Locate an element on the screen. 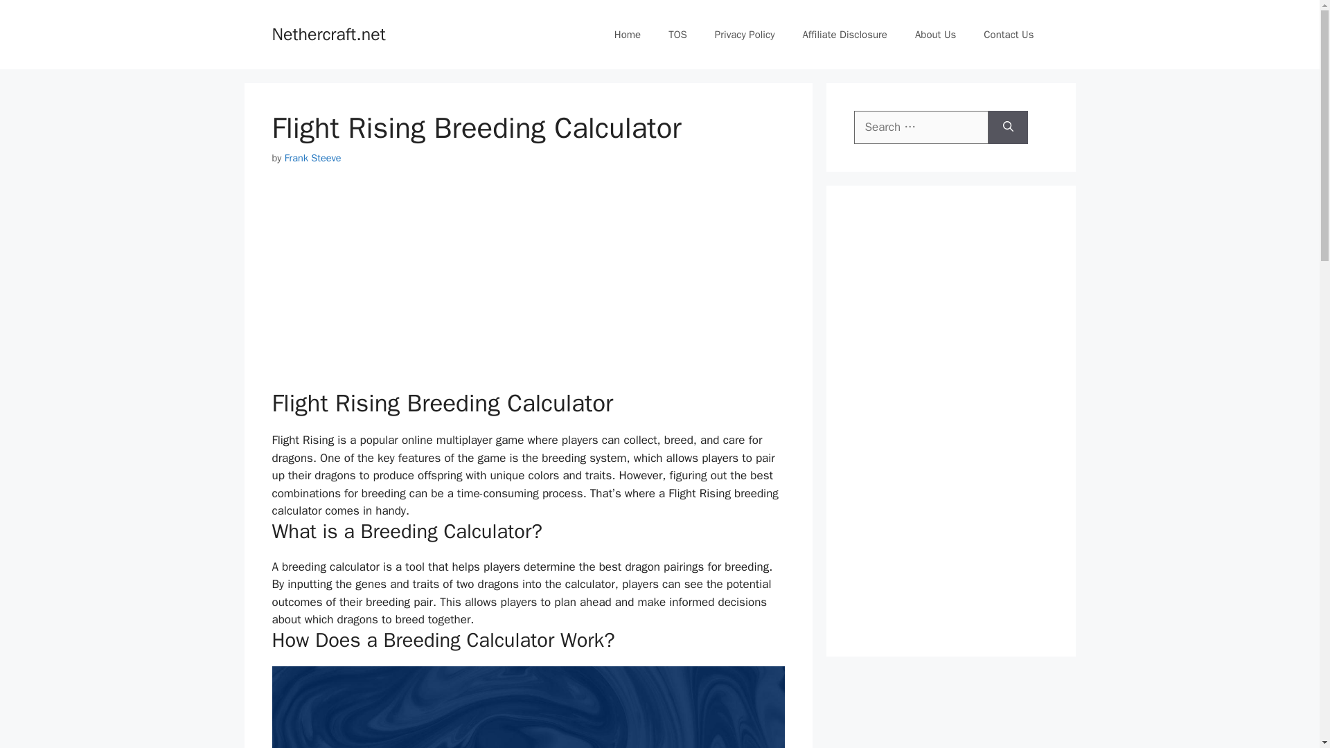  Search for: is located at coordinates (921, 127).